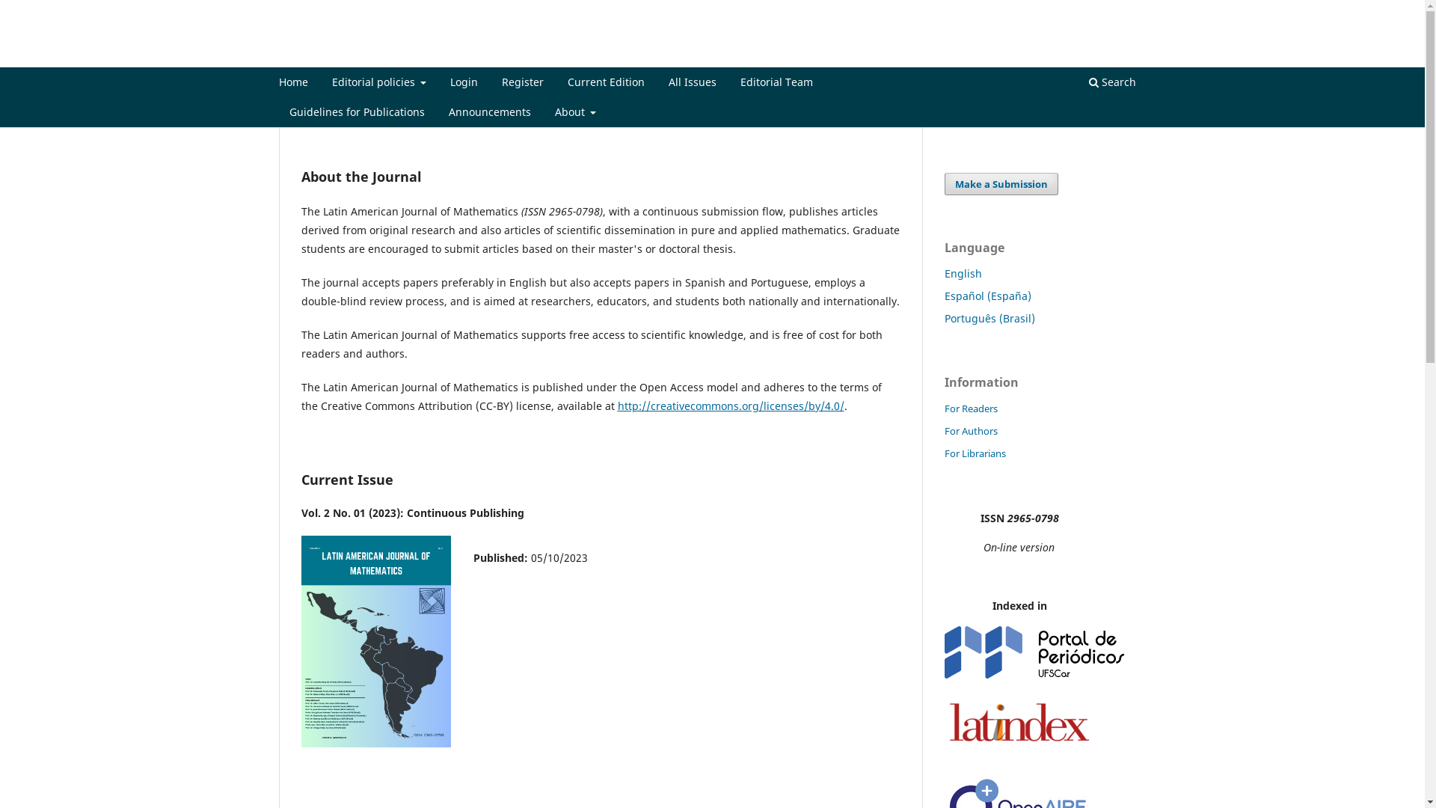 The width and height of the screenshot is (1436, 808). I want to click on About, so click(575, 114).